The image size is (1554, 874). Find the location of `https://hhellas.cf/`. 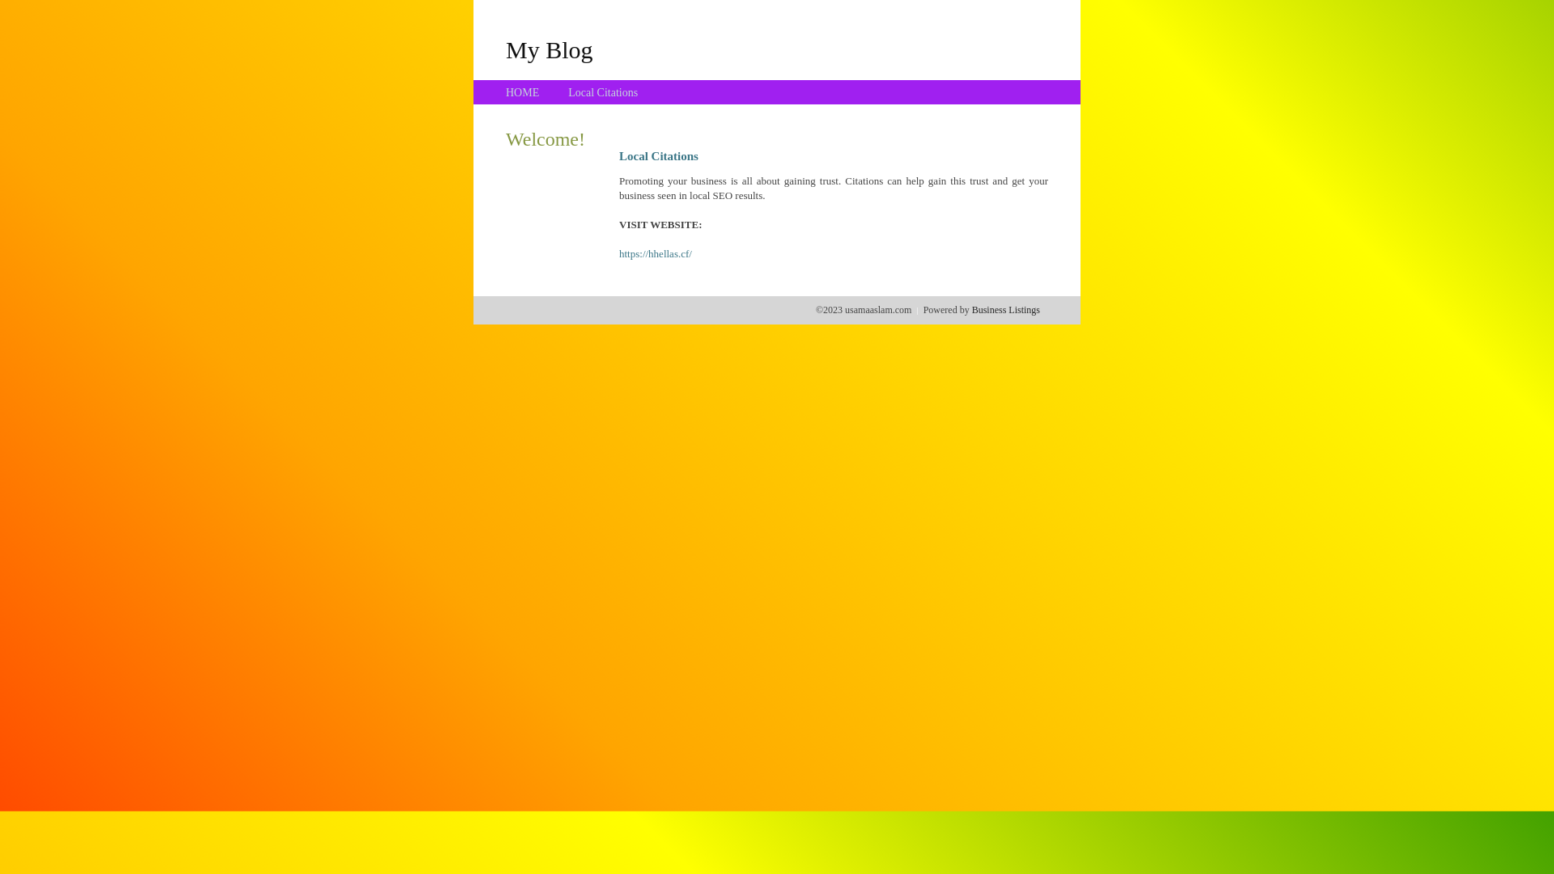

https://hhellas.cf/ is located at coordinates (656, 254).